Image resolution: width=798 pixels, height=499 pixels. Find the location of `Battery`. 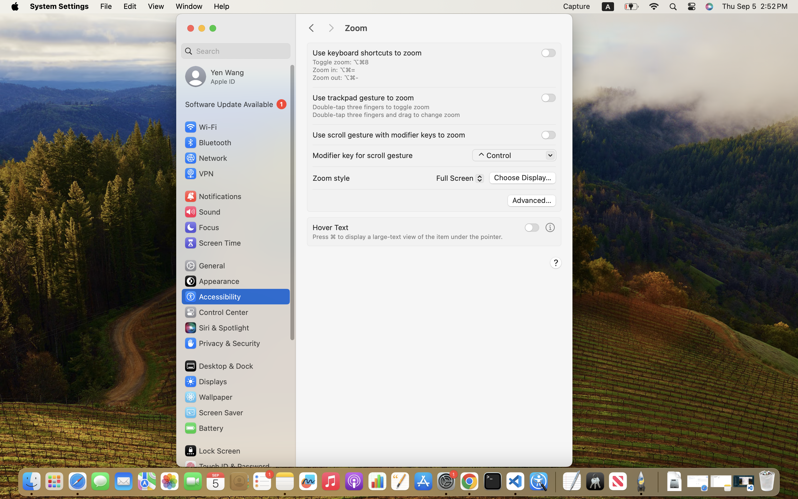

Battery is located at coordinates (204, 428).